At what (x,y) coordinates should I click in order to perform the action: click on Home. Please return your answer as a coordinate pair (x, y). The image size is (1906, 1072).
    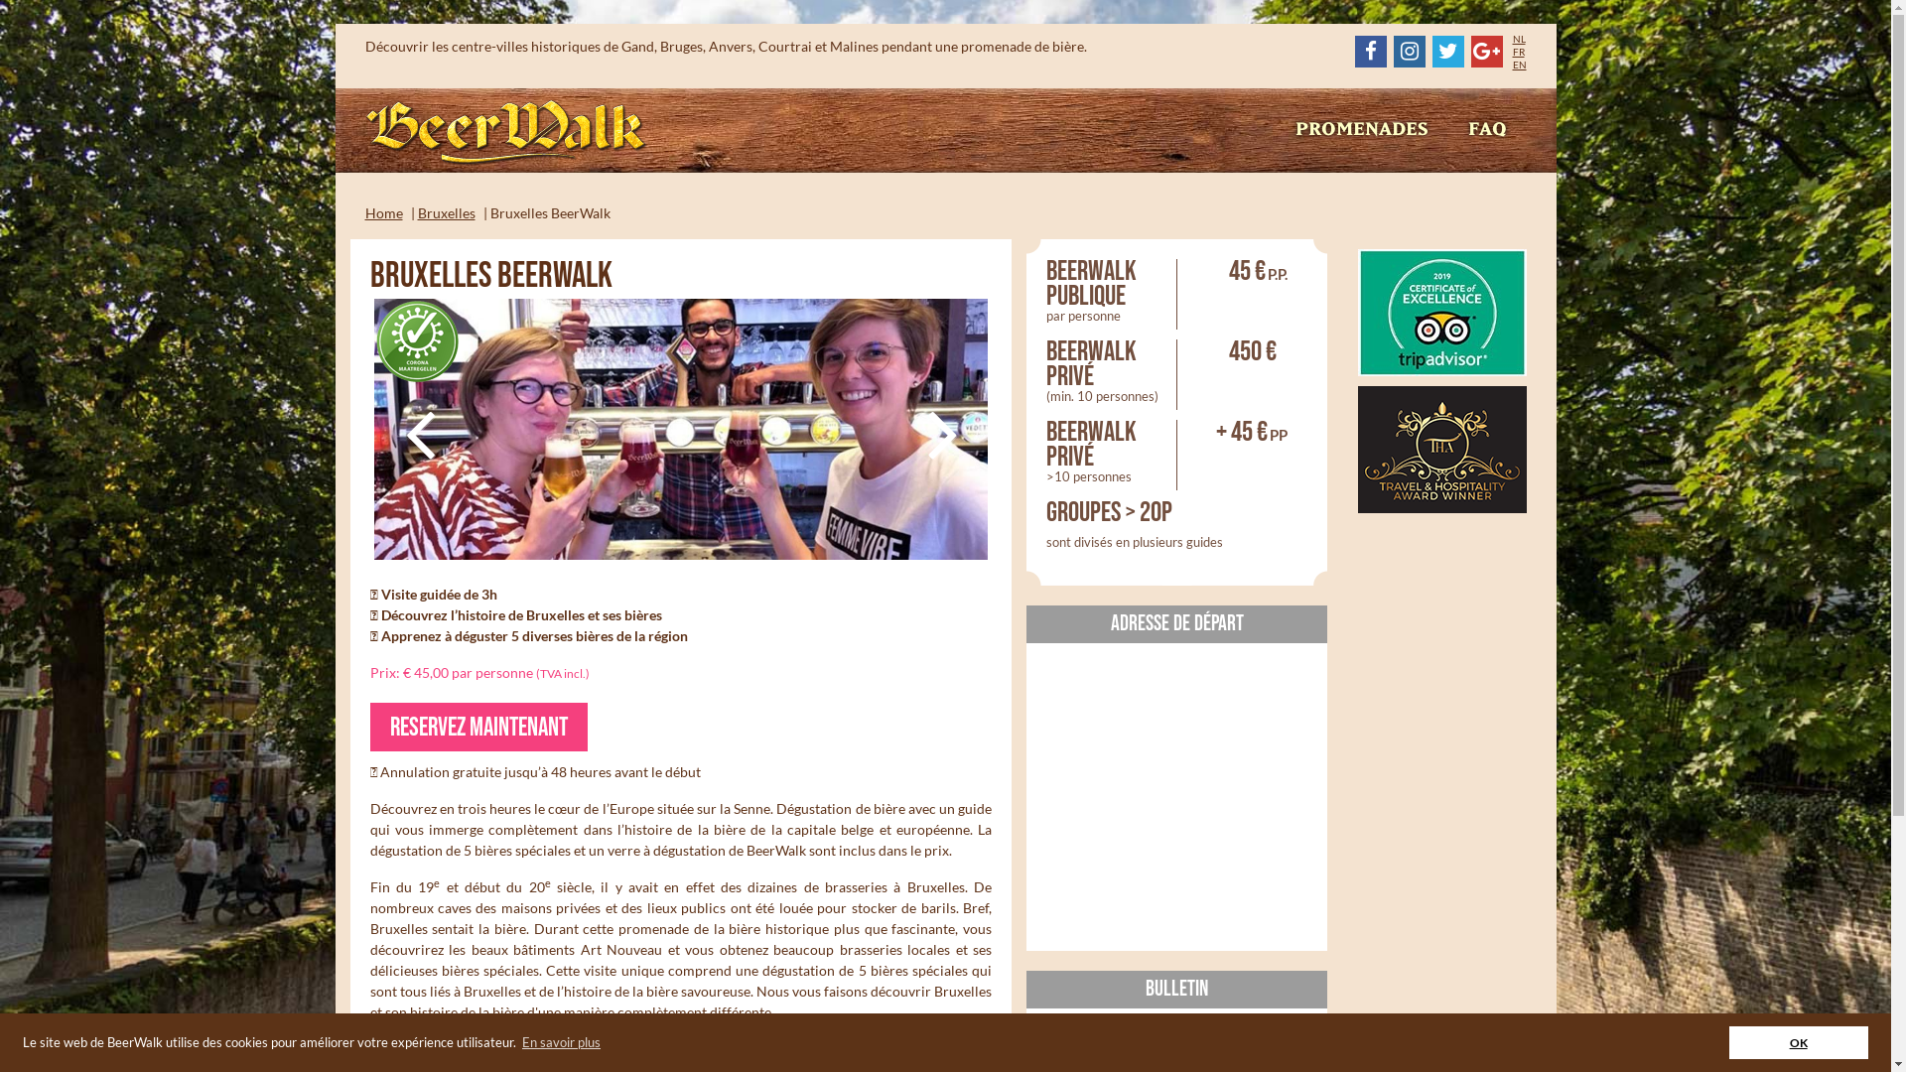
    Looking at the image, I should click on (384, 212).